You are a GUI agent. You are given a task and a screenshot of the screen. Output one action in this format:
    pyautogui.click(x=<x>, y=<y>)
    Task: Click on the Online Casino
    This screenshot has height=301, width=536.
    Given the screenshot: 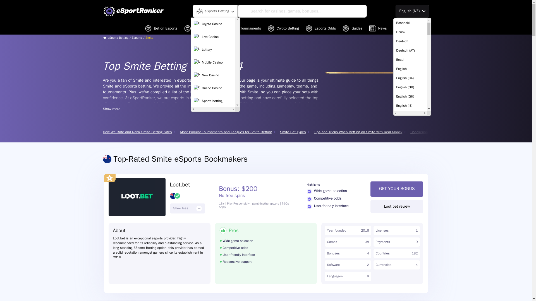 What is the action you would take?
    pyautogui.click(x=213, y=88)
    